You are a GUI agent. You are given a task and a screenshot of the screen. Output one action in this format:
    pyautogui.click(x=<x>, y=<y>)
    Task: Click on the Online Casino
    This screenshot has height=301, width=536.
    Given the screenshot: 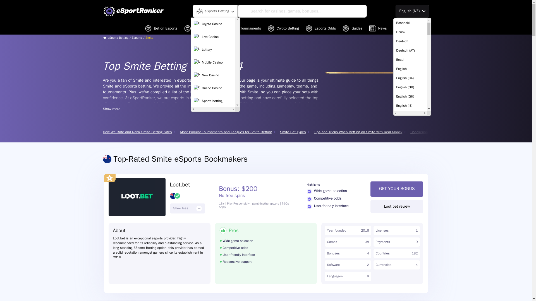 What is the action you would take?
    pyautogui.click(x=213, y=88)
    